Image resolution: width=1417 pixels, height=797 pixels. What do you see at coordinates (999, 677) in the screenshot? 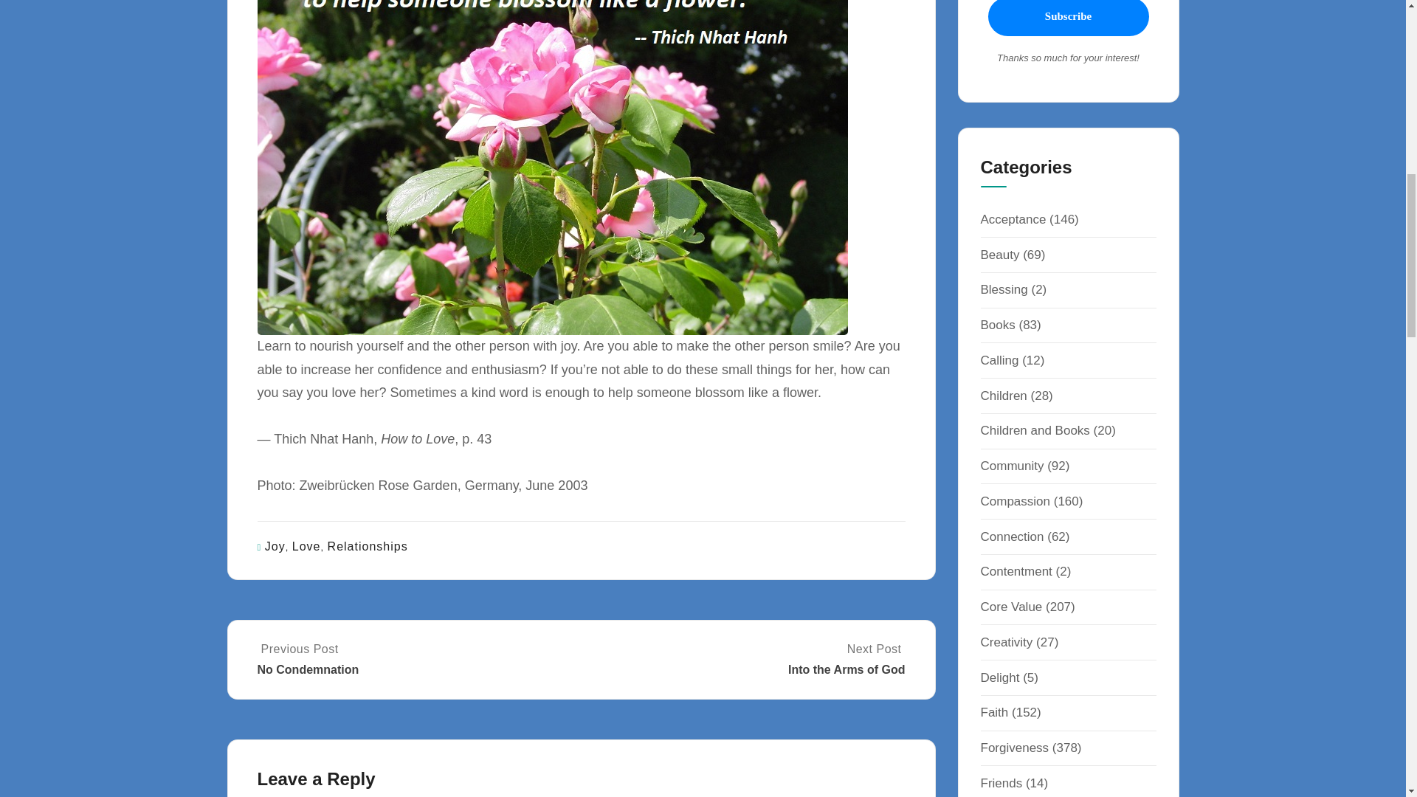
I see `Delight` at bounding box center [999, 677].